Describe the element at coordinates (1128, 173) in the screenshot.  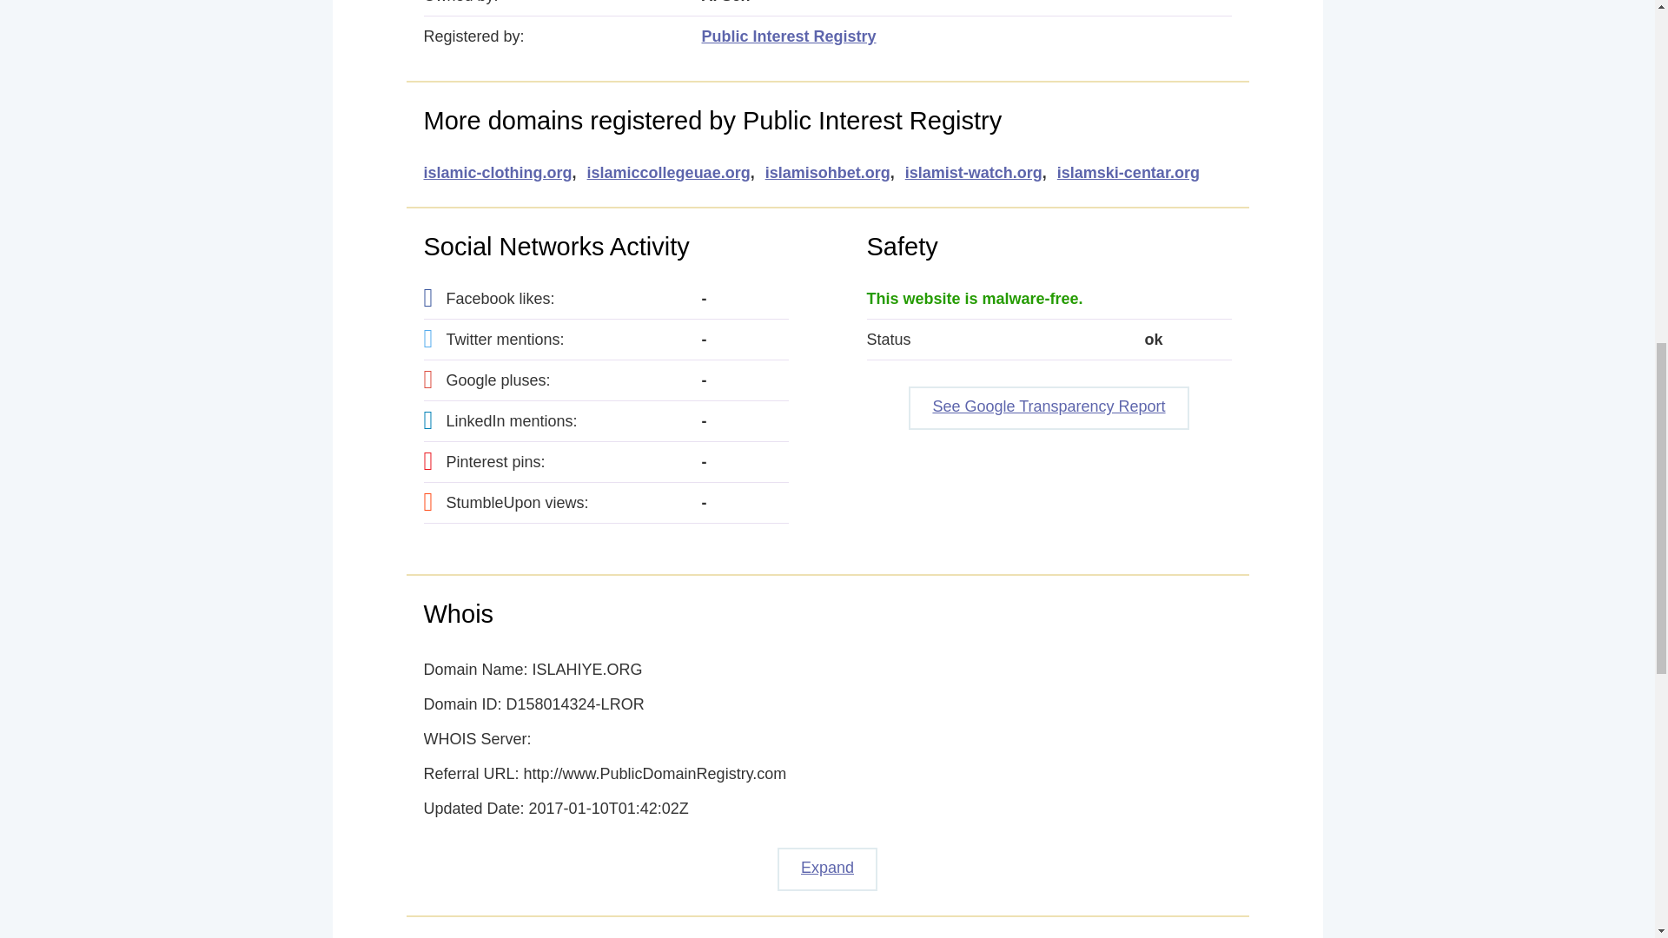
I see `islamski-centar.org` at that location.